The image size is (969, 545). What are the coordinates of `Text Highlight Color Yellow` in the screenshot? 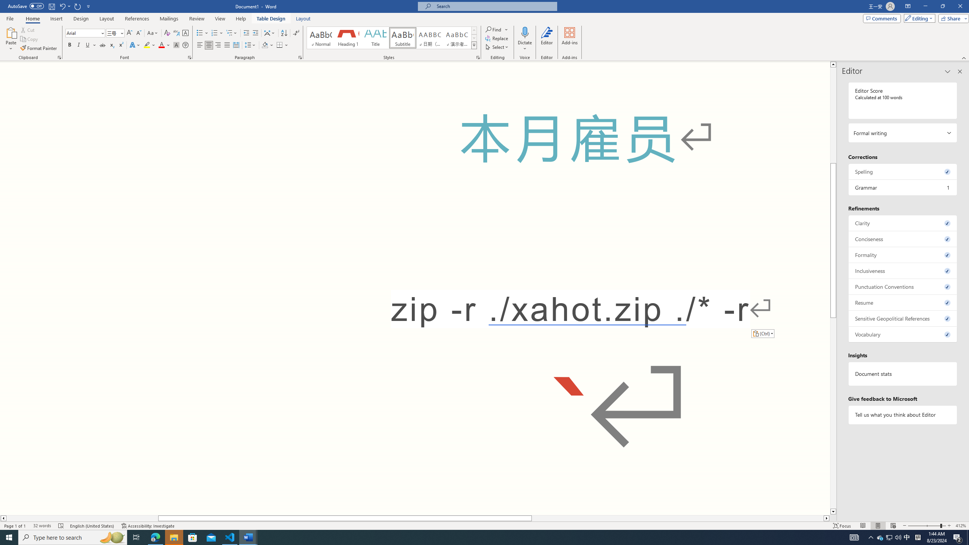 It's located at (147, 45).